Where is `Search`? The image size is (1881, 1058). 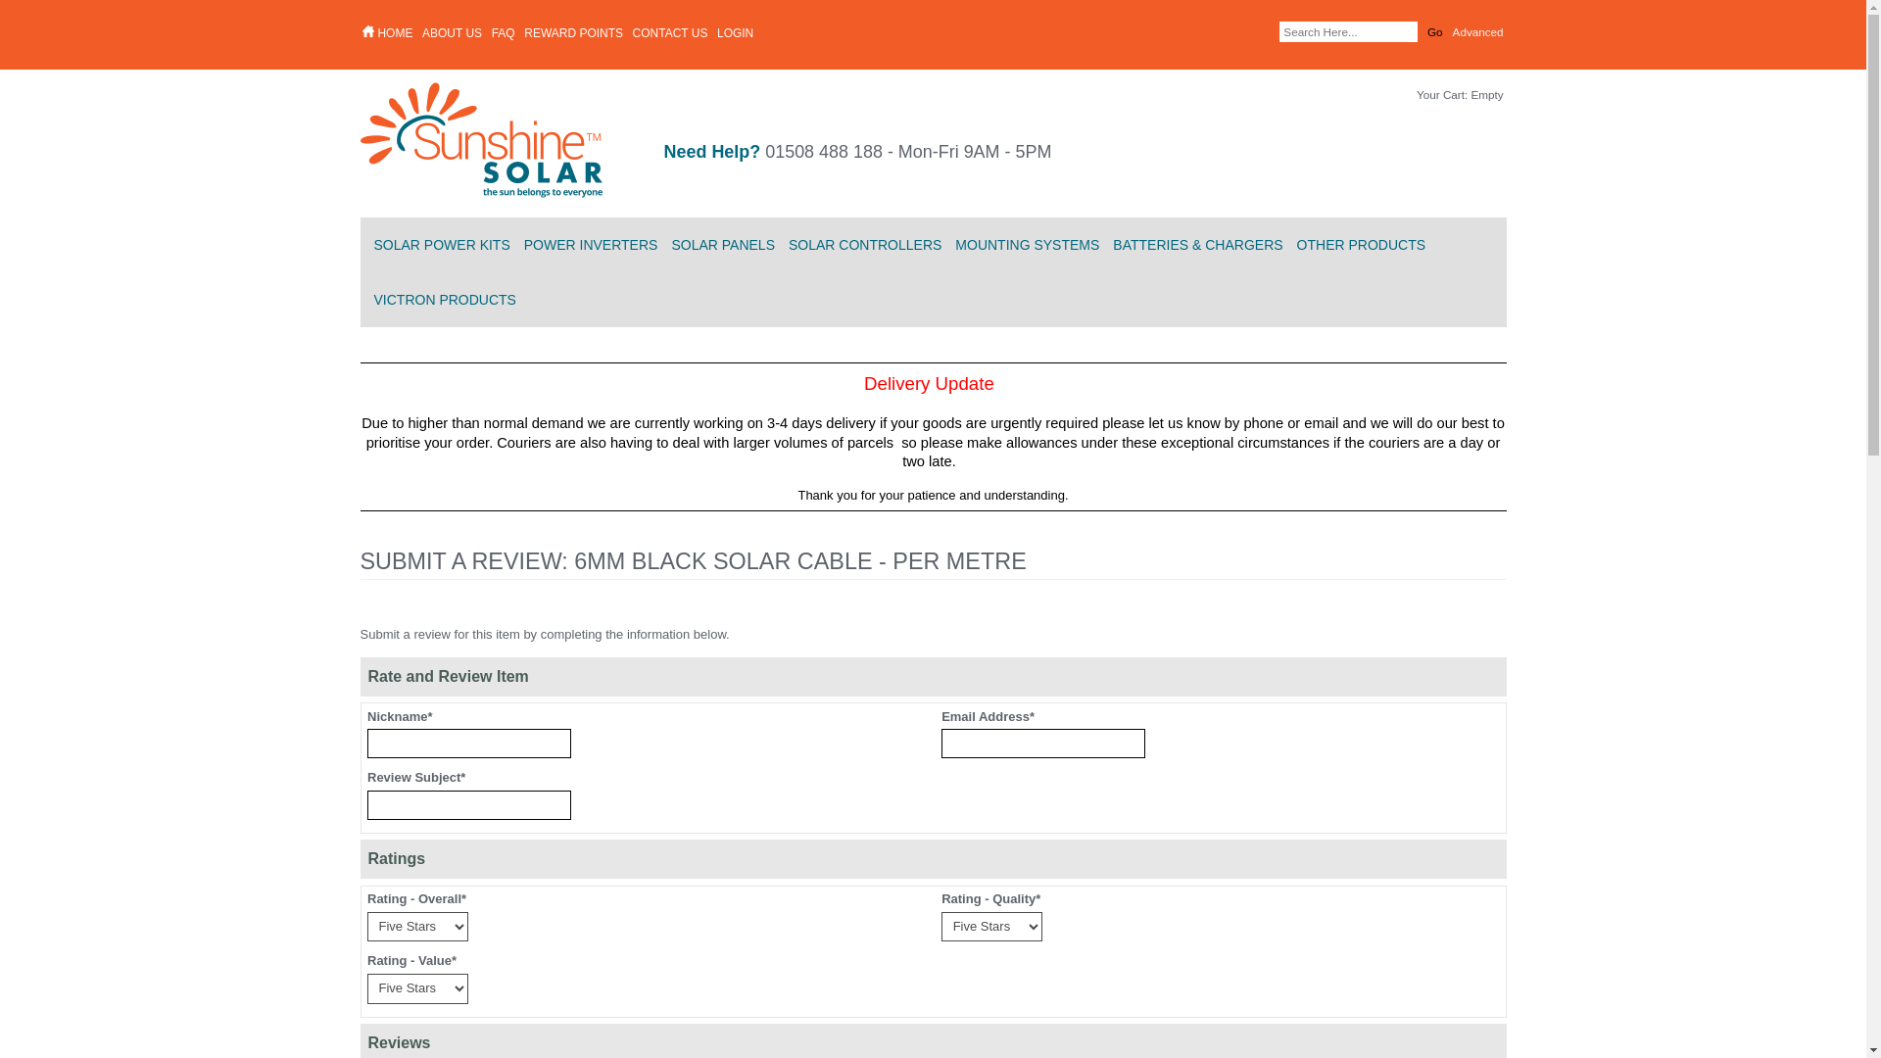 Search is located at coordinates (1264, 32).